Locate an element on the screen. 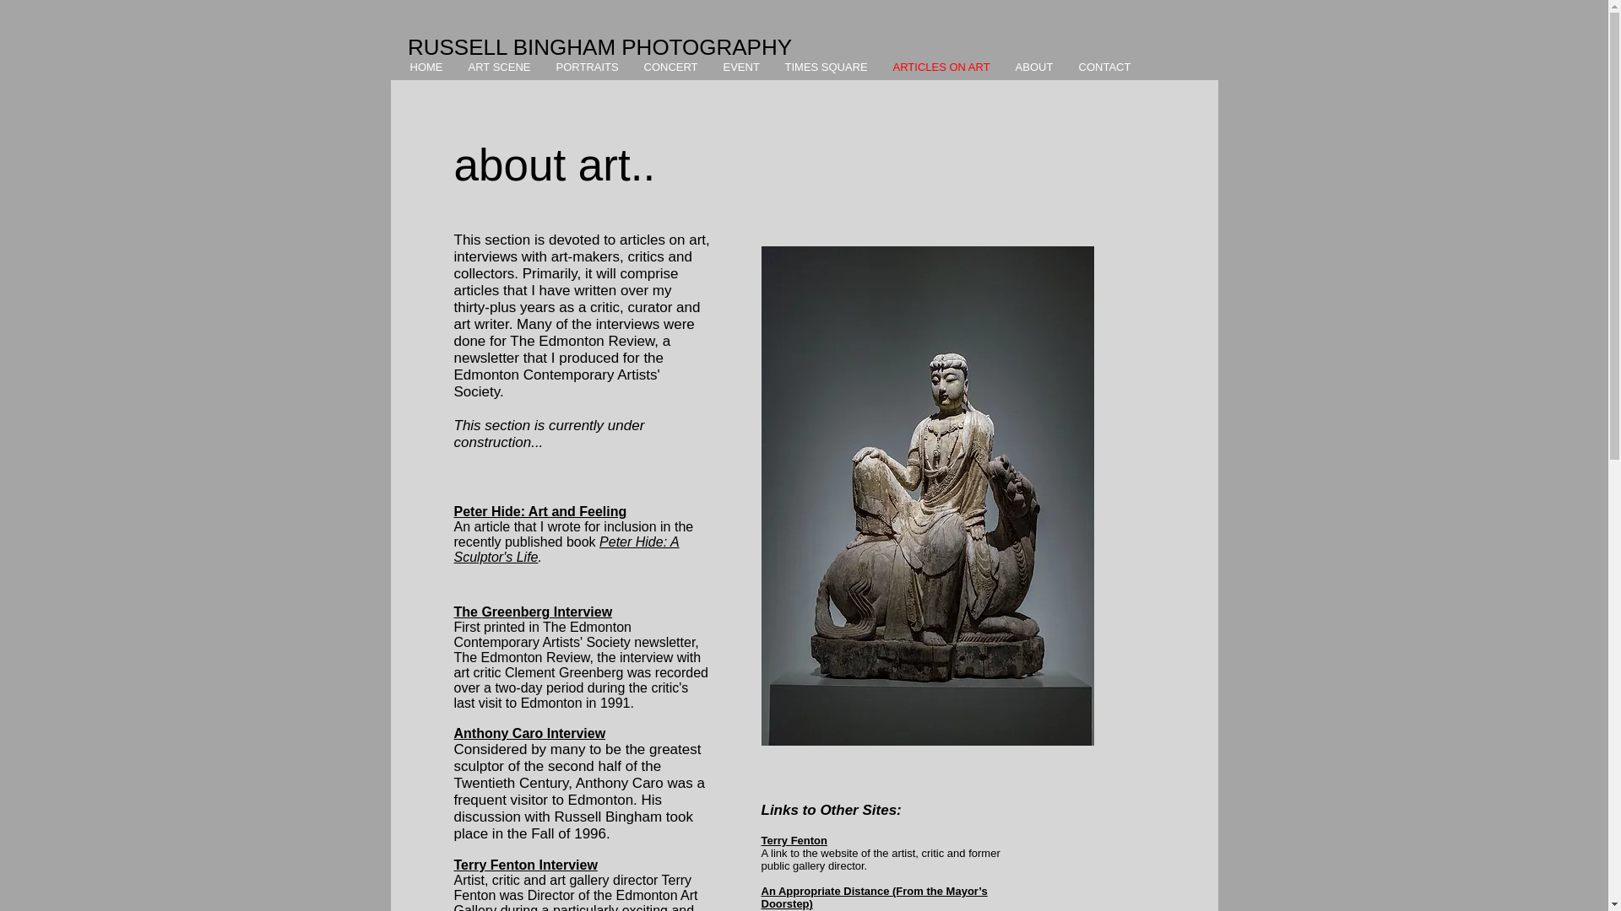 This screenshot has height=911, width=1621. Peter Hide: Art and Feeling is located at coordinates (540, 511).